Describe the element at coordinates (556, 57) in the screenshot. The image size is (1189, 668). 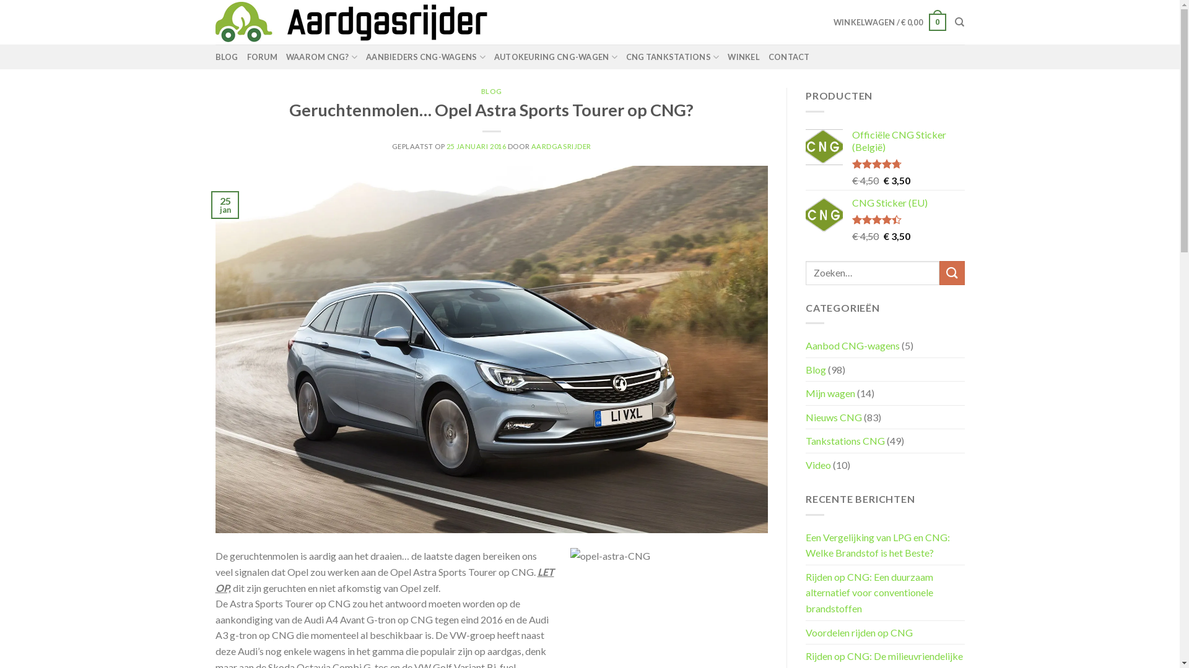
I see `AUTOKEURING CNG-WAGEN` at that location.